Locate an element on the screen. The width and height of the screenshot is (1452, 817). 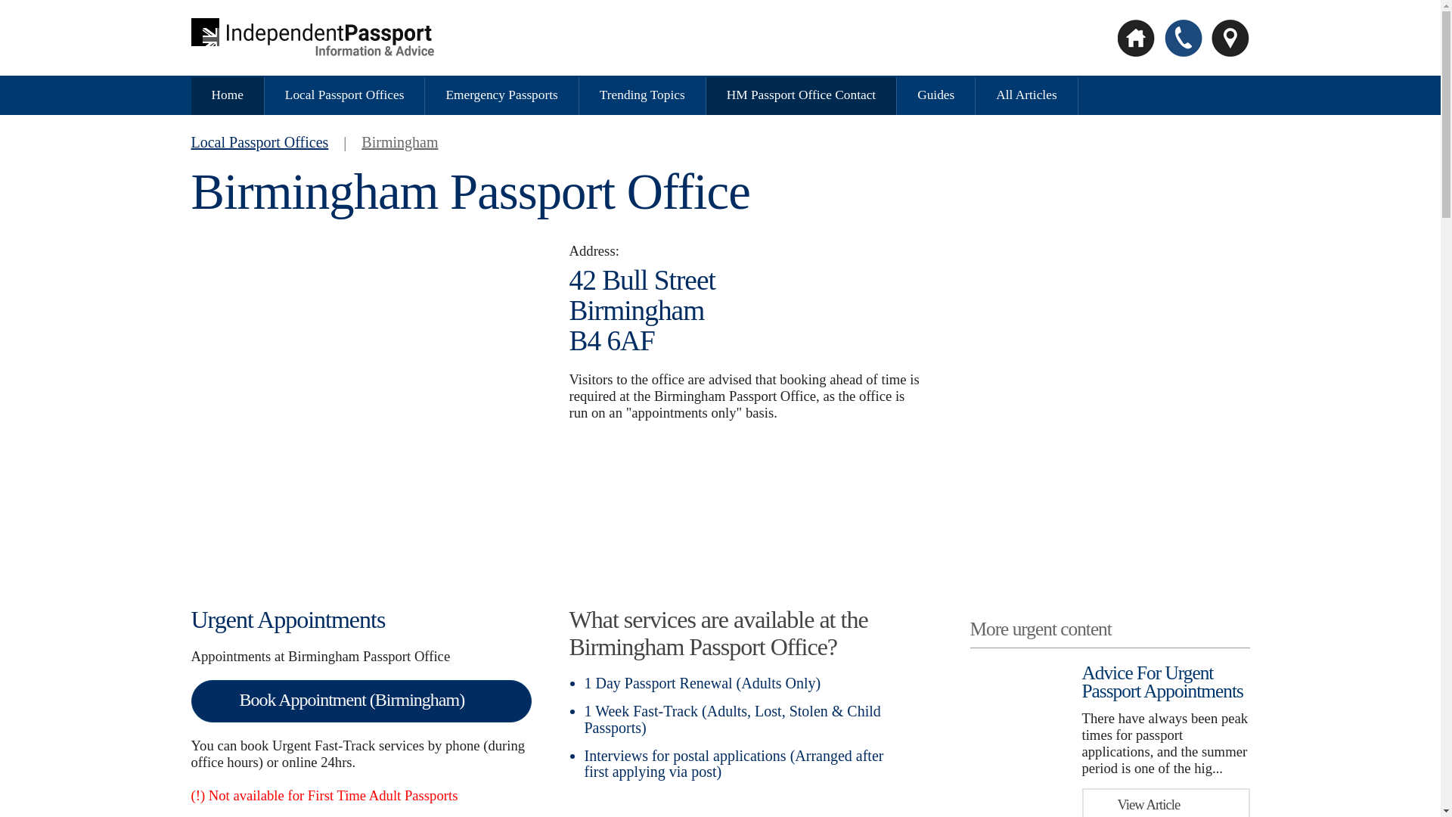
Emergency Passports is located at coordinates (501, 95).